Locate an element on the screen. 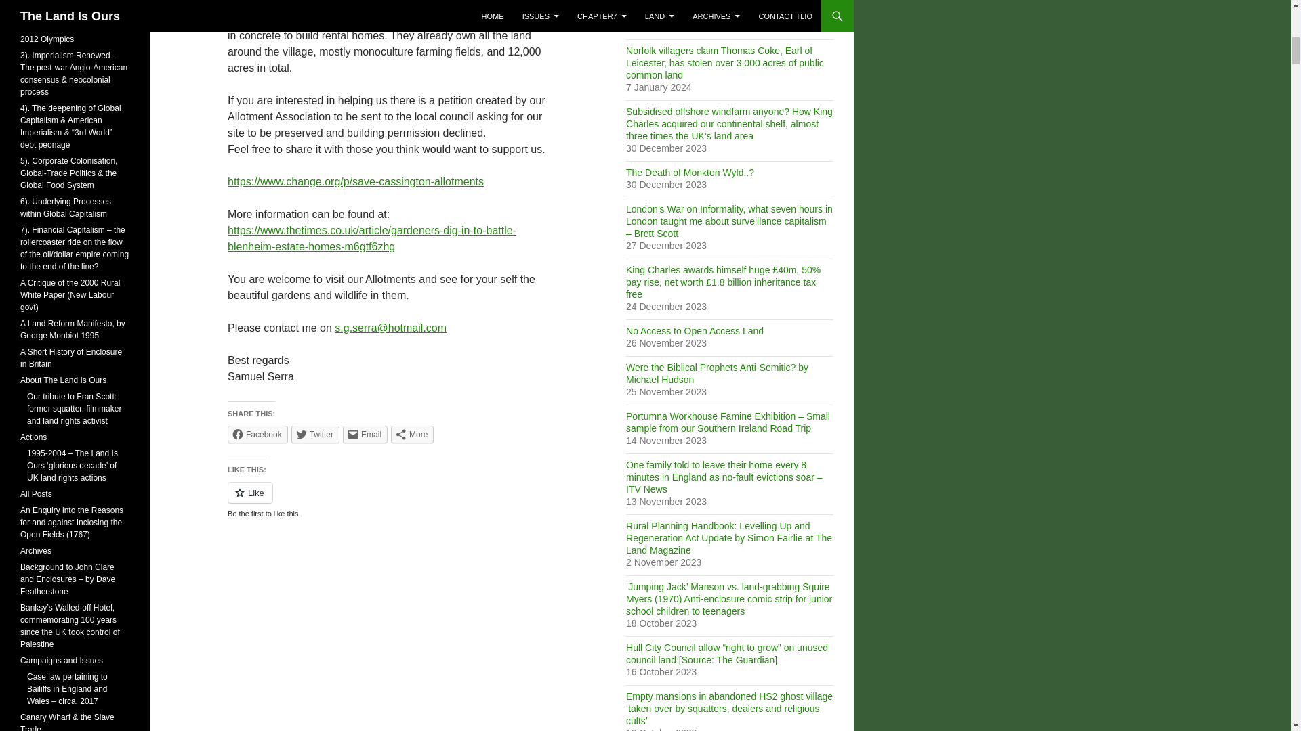  Click to email this to a friend is located at coordinates (365, 434).